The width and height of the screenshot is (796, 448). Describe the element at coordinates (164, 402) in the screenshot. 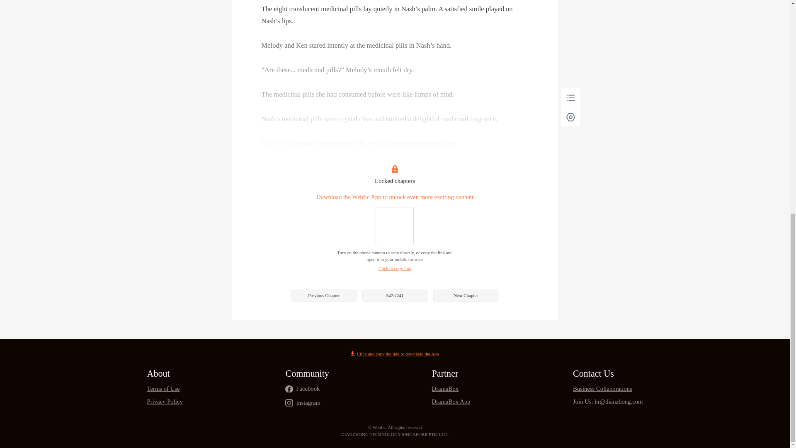

I see `Privacy Policy` at that location.